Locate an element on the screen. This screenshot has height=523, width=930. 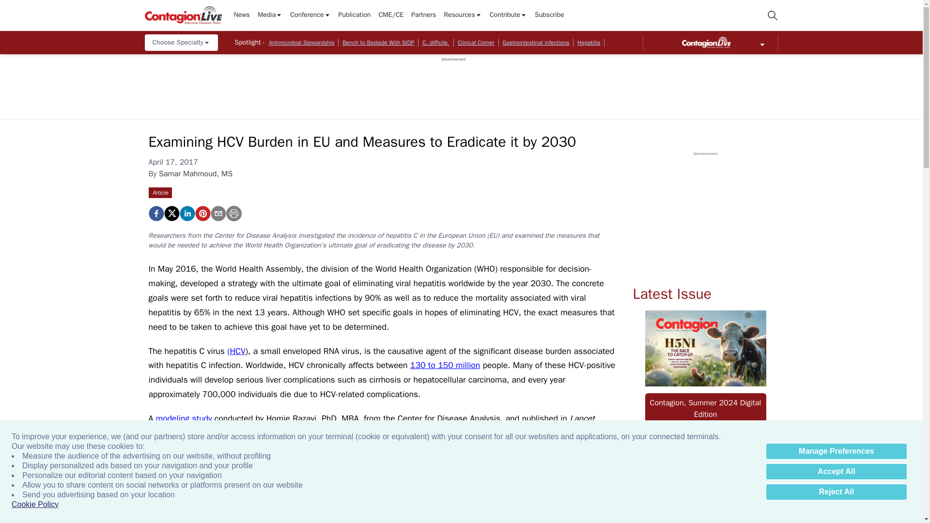
3rd party ad content is located at coordinates (453, 84).